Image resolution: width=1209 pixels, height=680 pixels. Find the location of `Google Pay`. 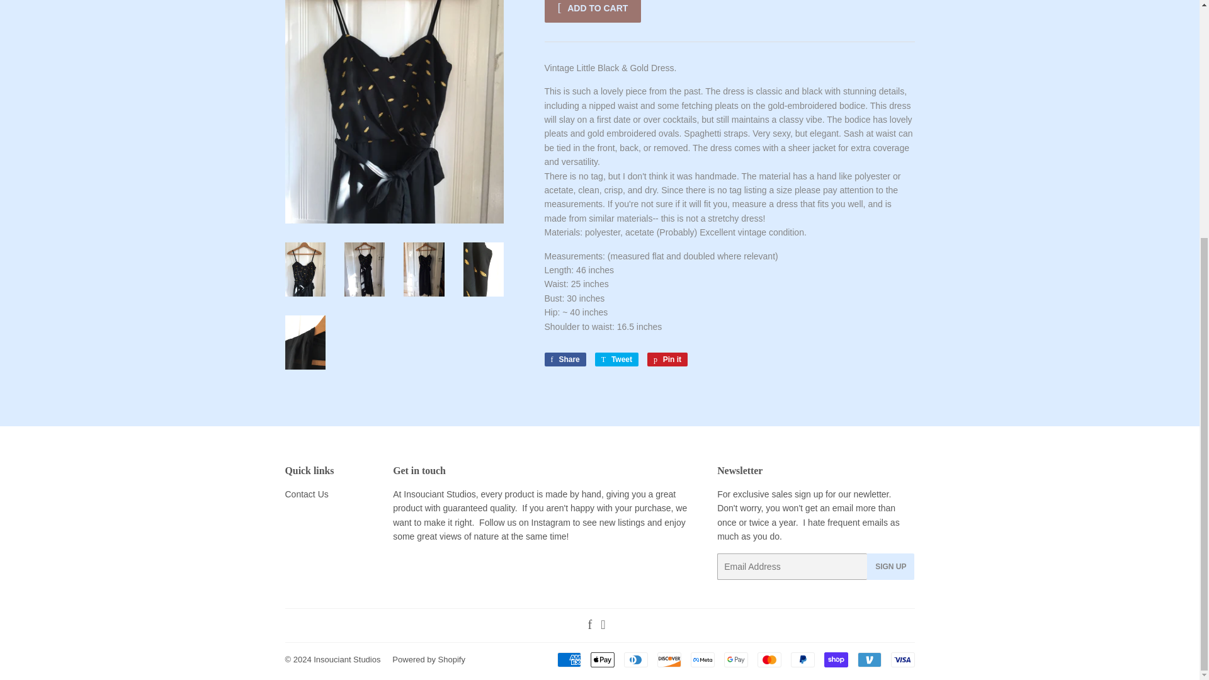

Google Pay is located at coordinates (736, 659).